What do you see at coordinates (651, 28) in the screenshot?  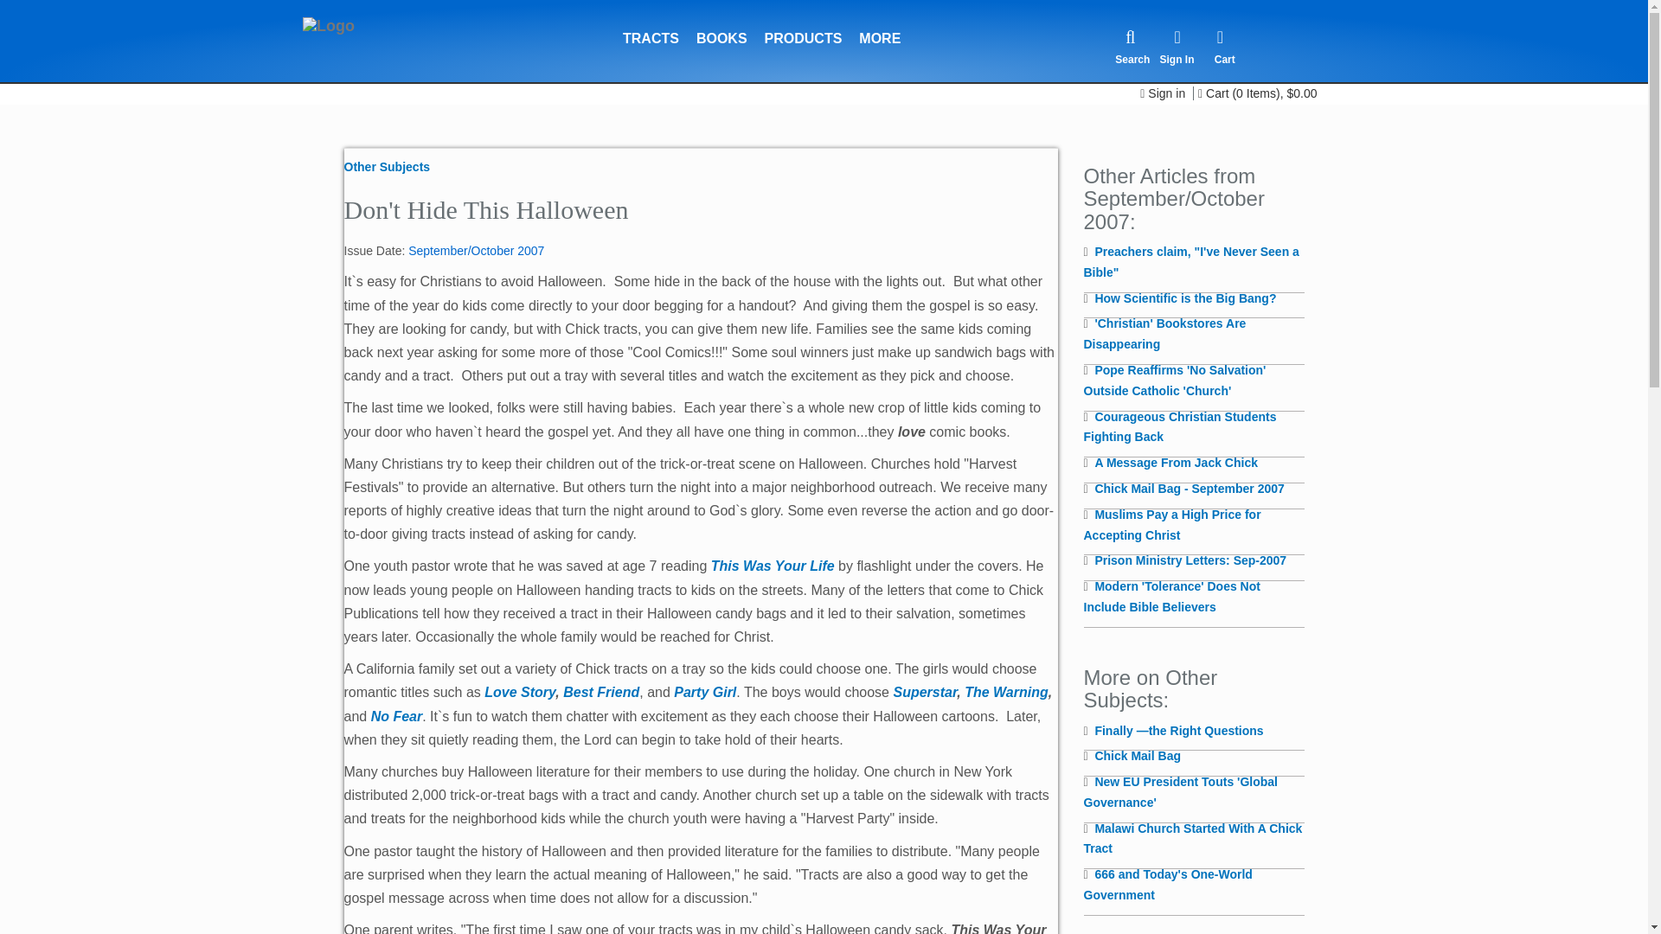 I see `TRACTS` at bounding box center [651, 28].